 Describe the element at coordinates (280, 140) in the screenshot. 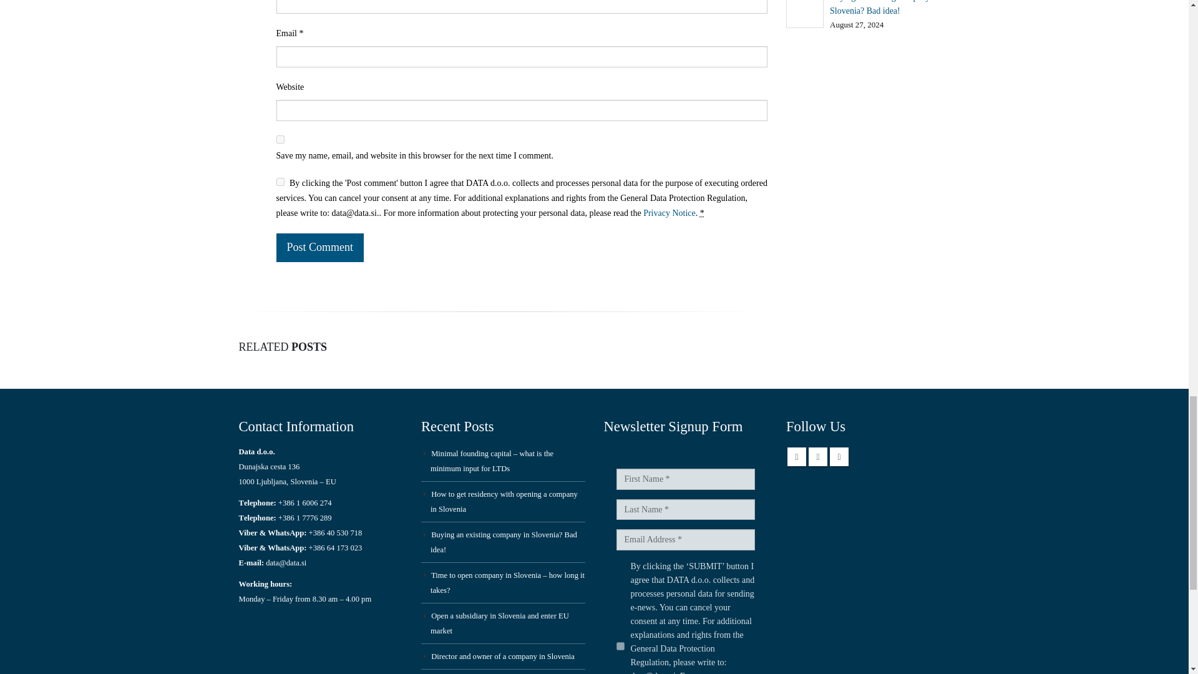

I see `yes` at that location.